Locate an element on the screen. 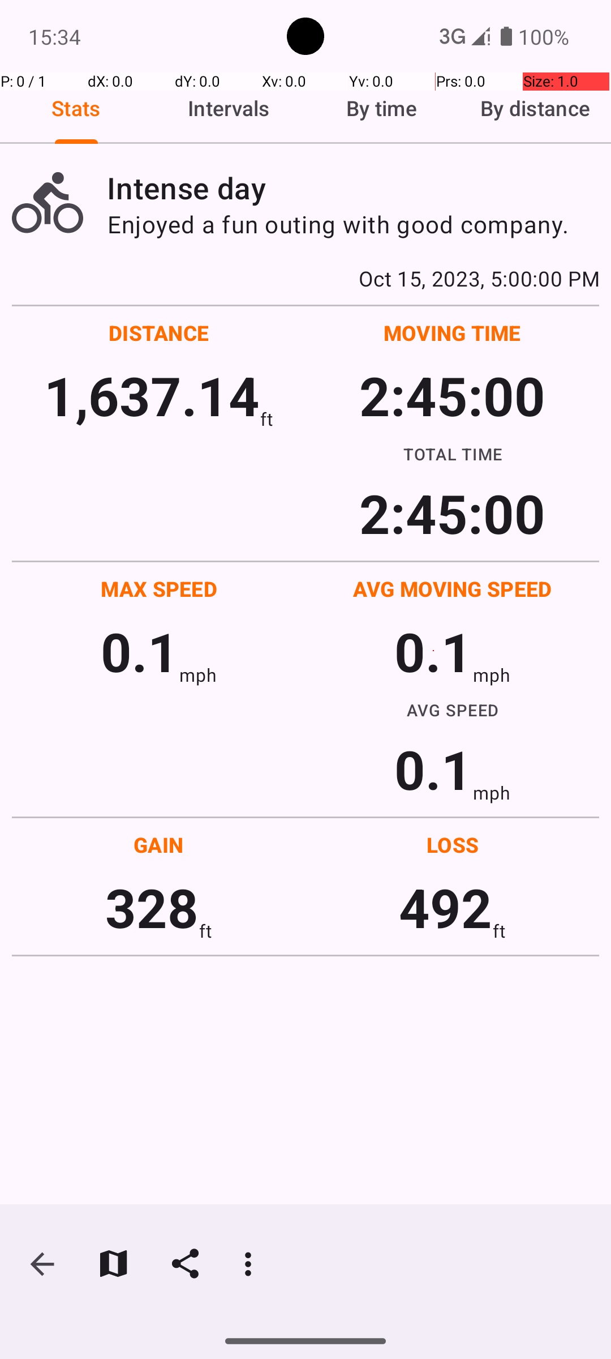  LOSS is located at coordinates (453, 845).